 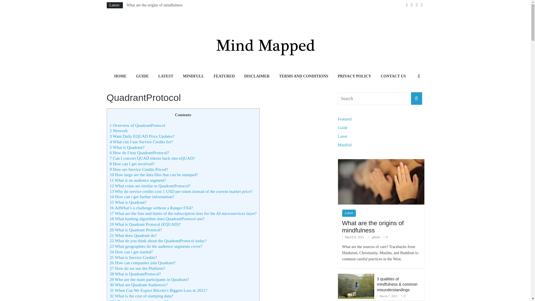 I want to click on 15 What is Quadrant?, so click(x=128, y=202).